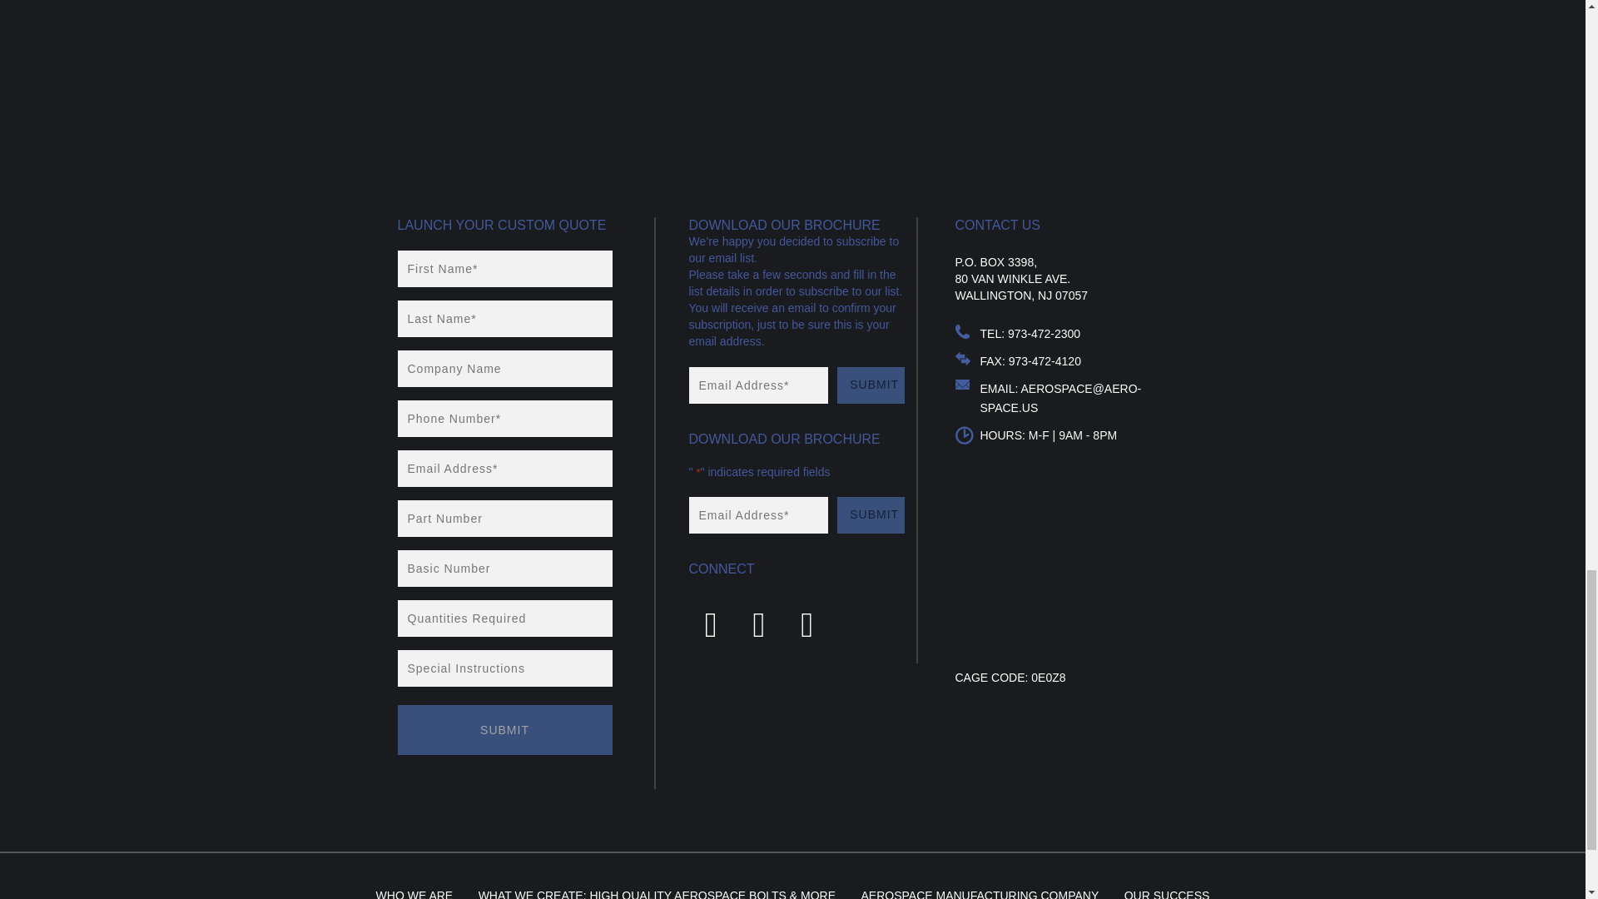 The image size is (1598, 899). Describe the element at coordinates (459, 99) in the screenshot. I see `Aerospace` at that location.